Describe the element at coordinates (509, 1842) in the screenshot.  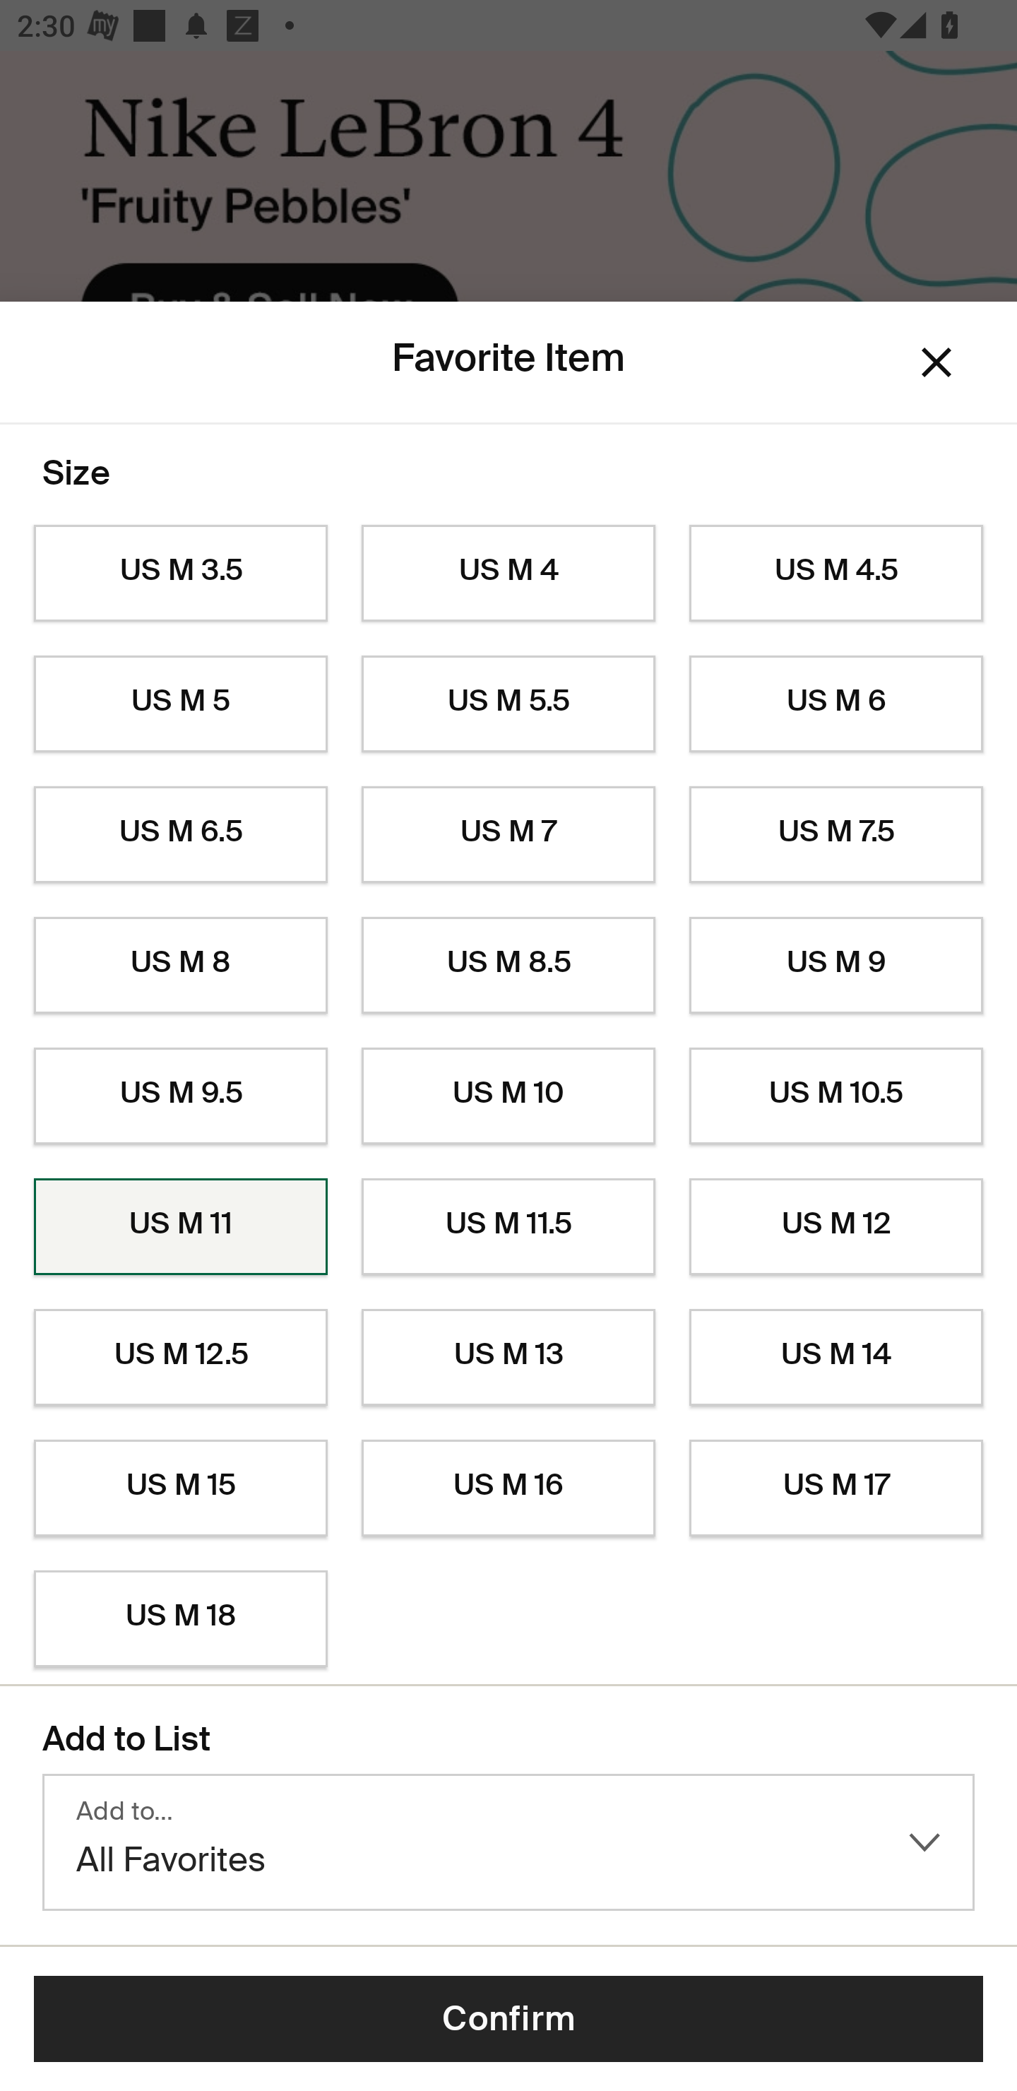
I see `Add to… All Favorites` at that location.